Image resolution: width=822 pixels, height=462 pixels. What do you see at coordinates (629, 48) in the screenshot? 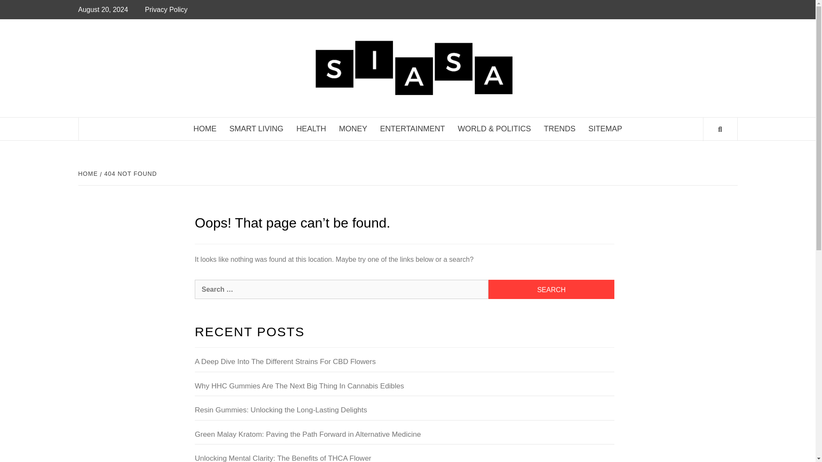
I see `SAY IT AINT SO ALREADY` at bounding box center [629, 48].